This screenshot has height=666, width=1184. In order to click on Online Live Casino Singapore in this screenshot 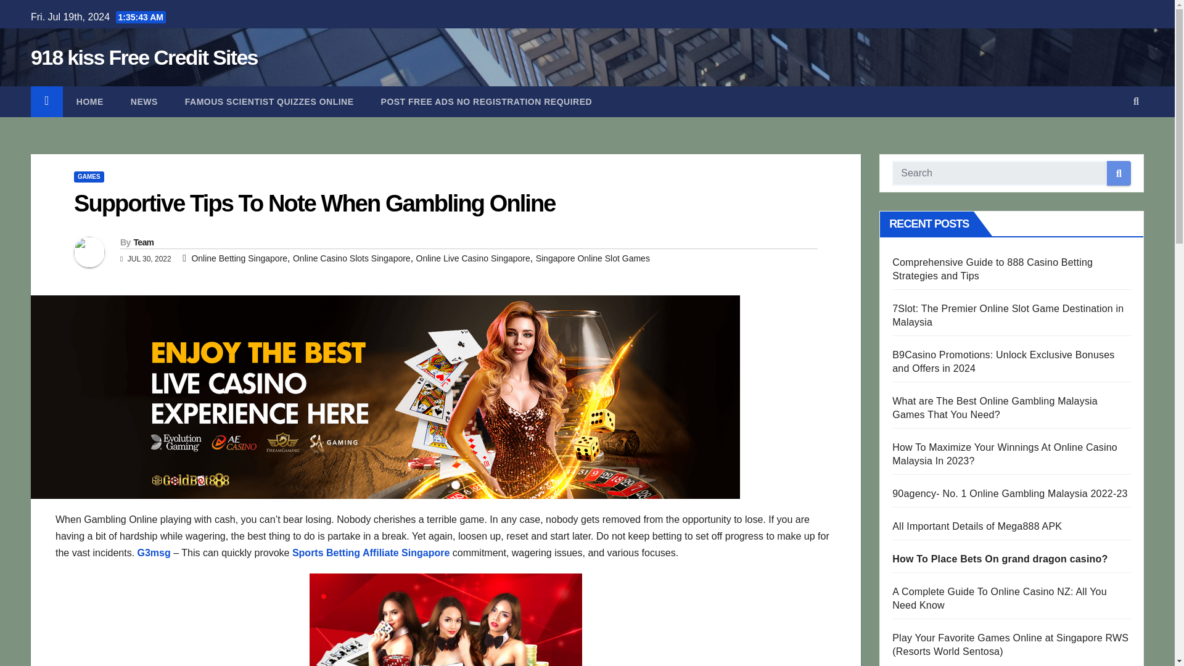, I will do `click(474, 258)`.